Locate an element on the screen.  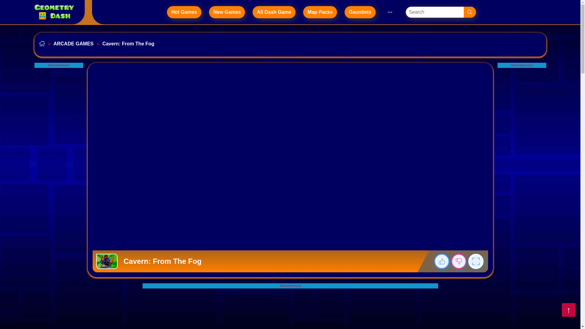
list-menu is located at coordinates (390, 12).